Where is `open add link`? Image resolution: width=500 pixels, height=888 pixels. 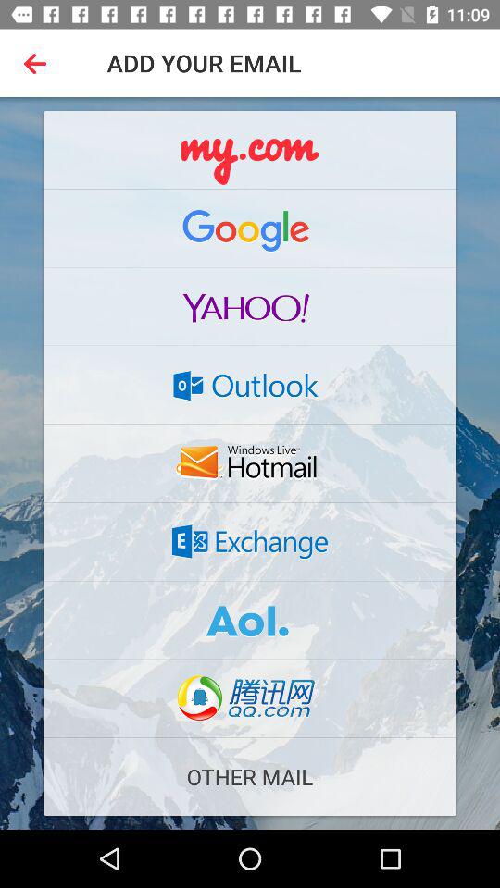 open add link is located at coordinates (250, 150).